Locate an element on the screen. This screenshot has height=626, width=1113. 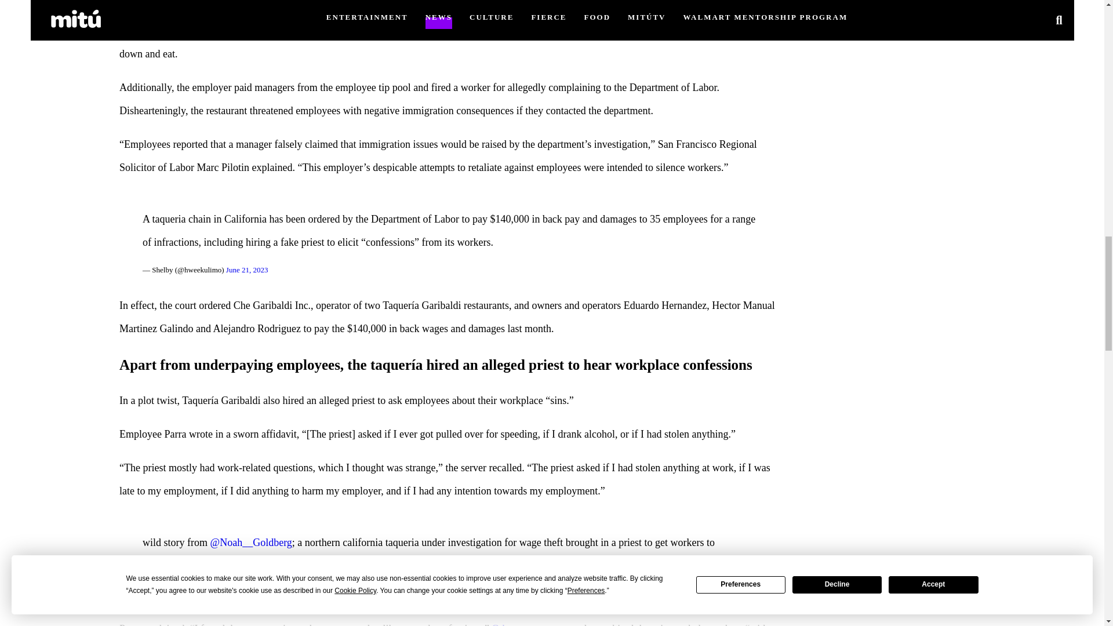
June 13, 2023 is located at coordinates (265, 594).